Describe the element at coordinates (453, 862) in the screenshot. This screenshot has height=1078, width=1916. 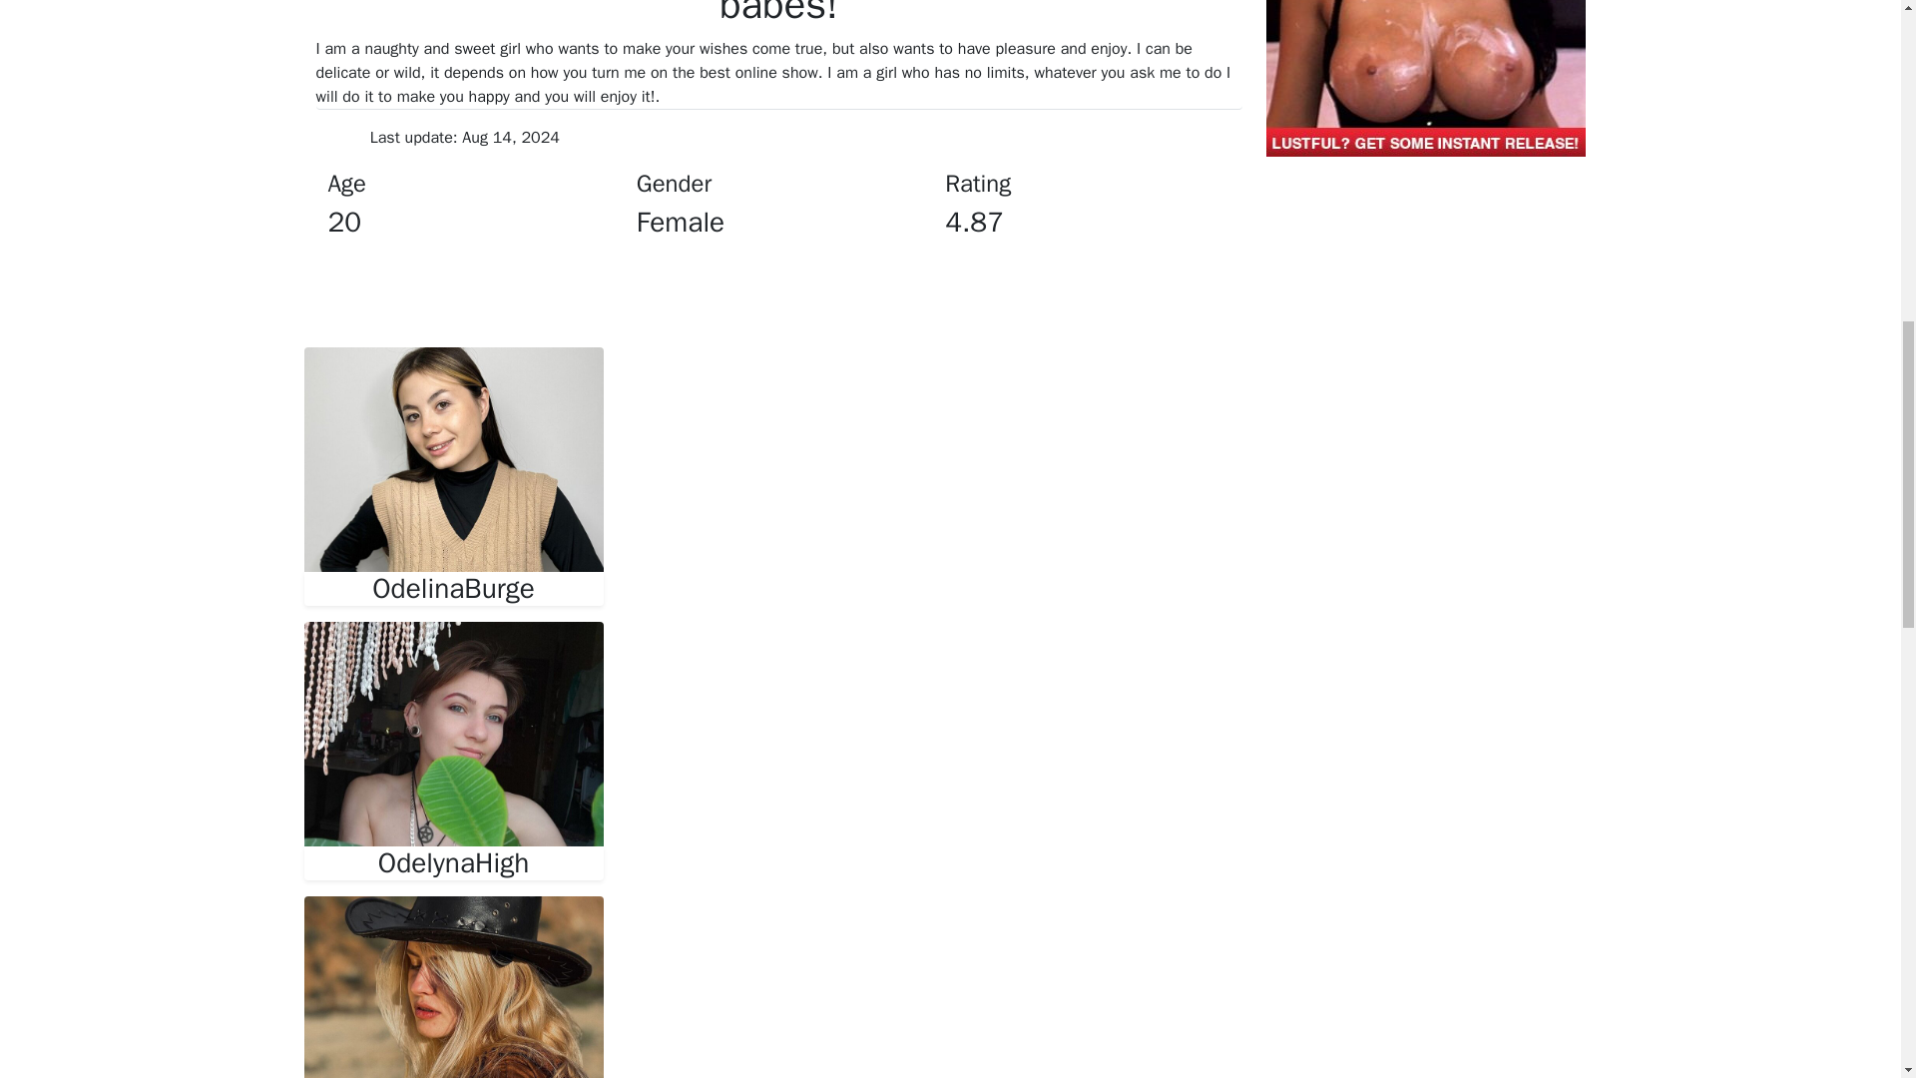
I see `Webcam Nude Show` at that location.